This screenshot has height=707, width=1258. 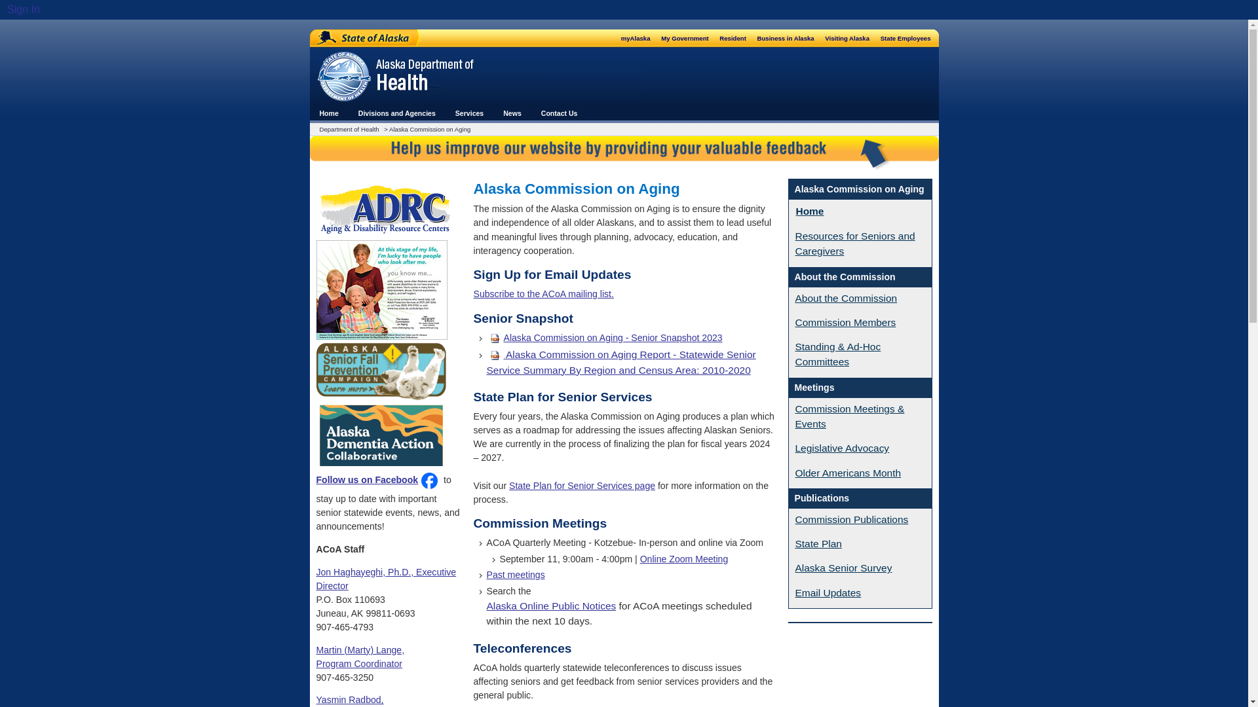 What do you see at coordinates (22, 10) in the screenshot?
I see `Sign In` at bounding box center [22, 10].